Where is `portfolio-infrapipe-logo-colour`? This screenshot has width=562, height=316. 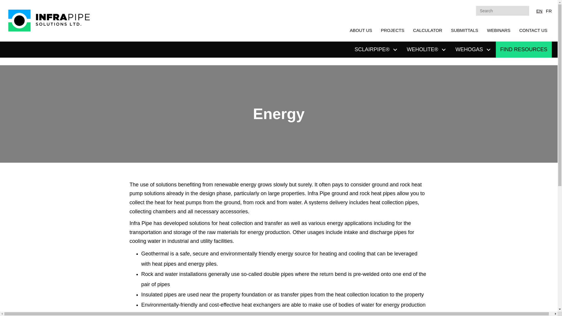 portfolio-infrapipe-logo-colour is located at coordinates (50, 20).